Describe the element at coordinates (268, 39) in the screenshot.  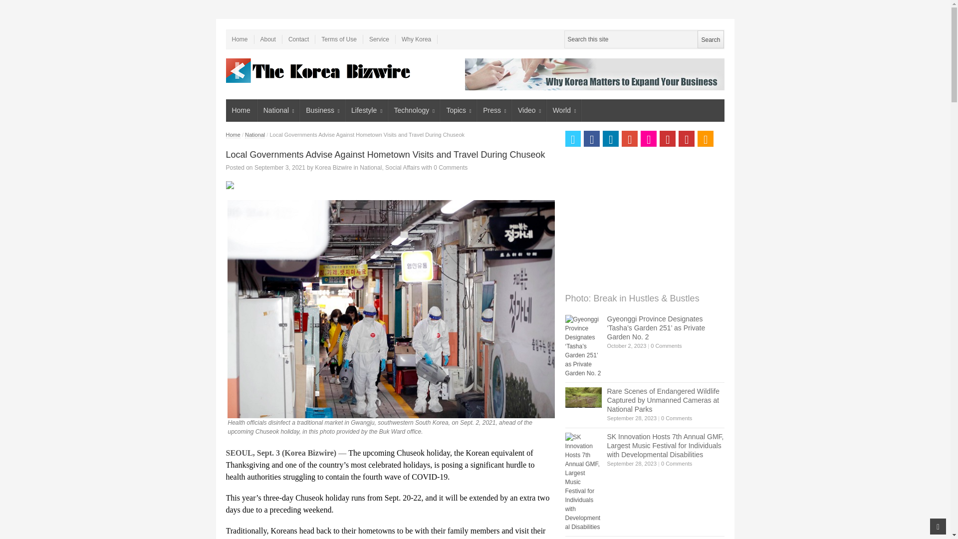
I see `About` at that location.